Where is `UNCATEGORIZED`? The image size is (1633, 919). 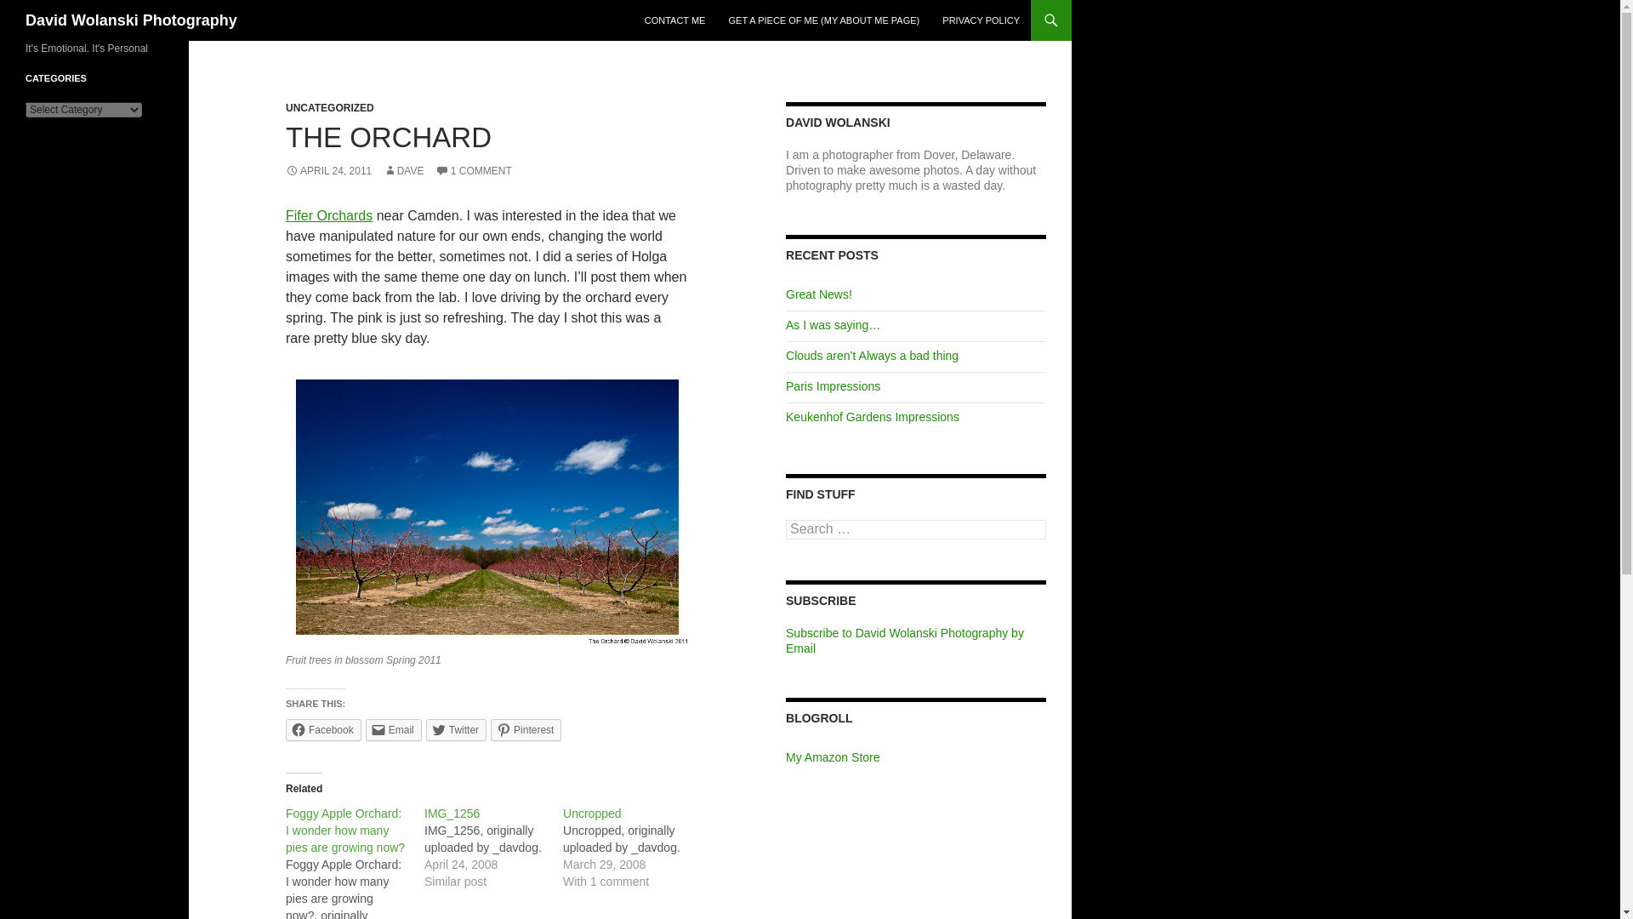
UNCATEGORIZED is located at coordinates (330, 107).